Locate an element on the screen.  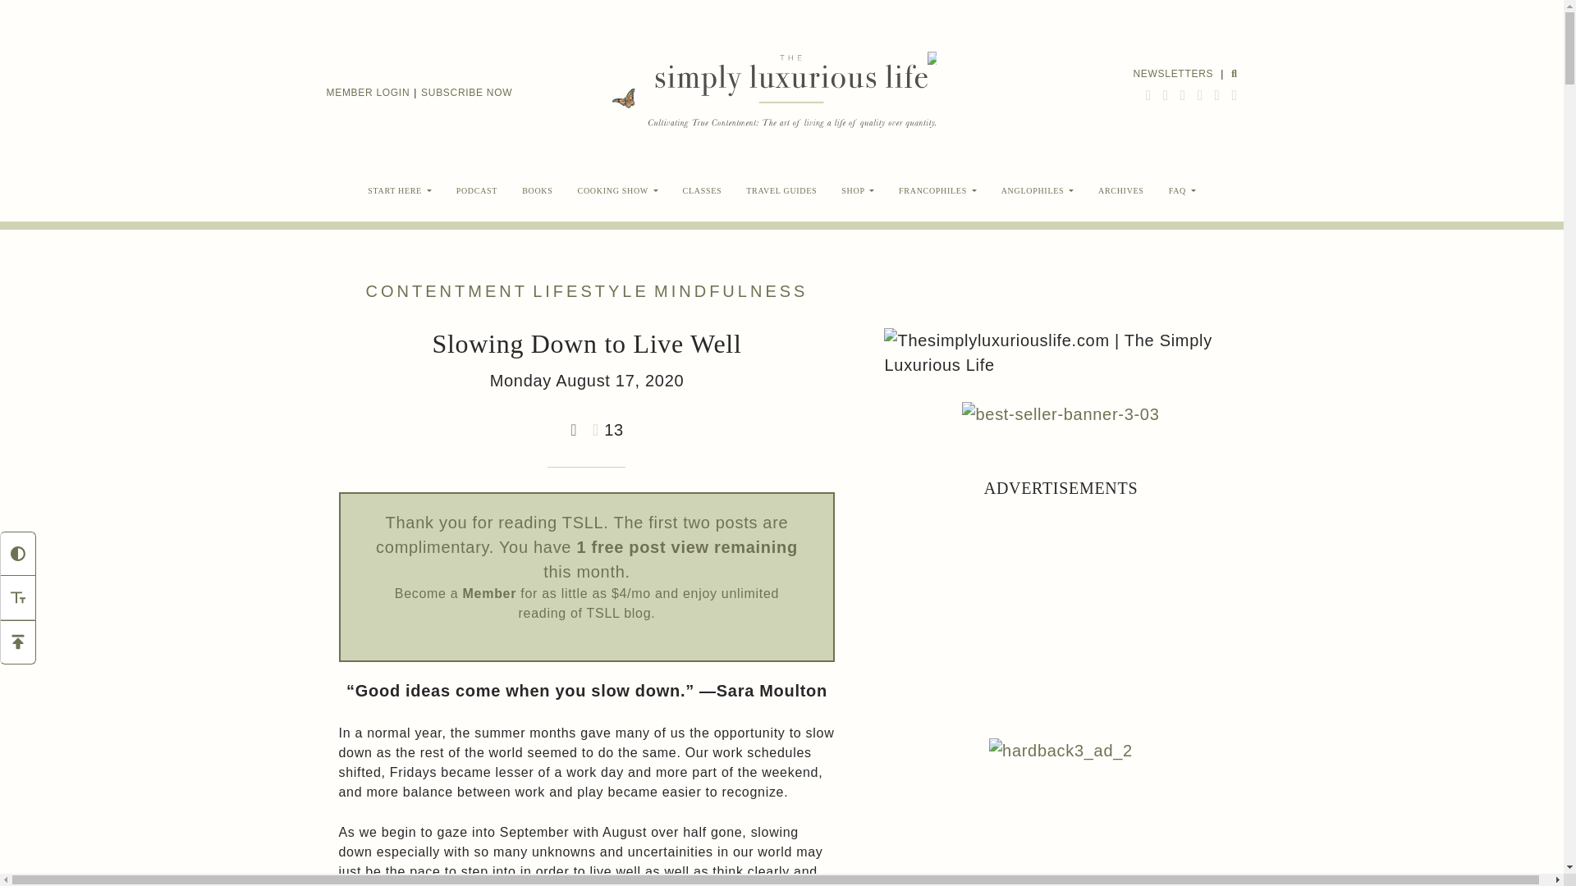
CLASSES is located at coordinates (703, 190).